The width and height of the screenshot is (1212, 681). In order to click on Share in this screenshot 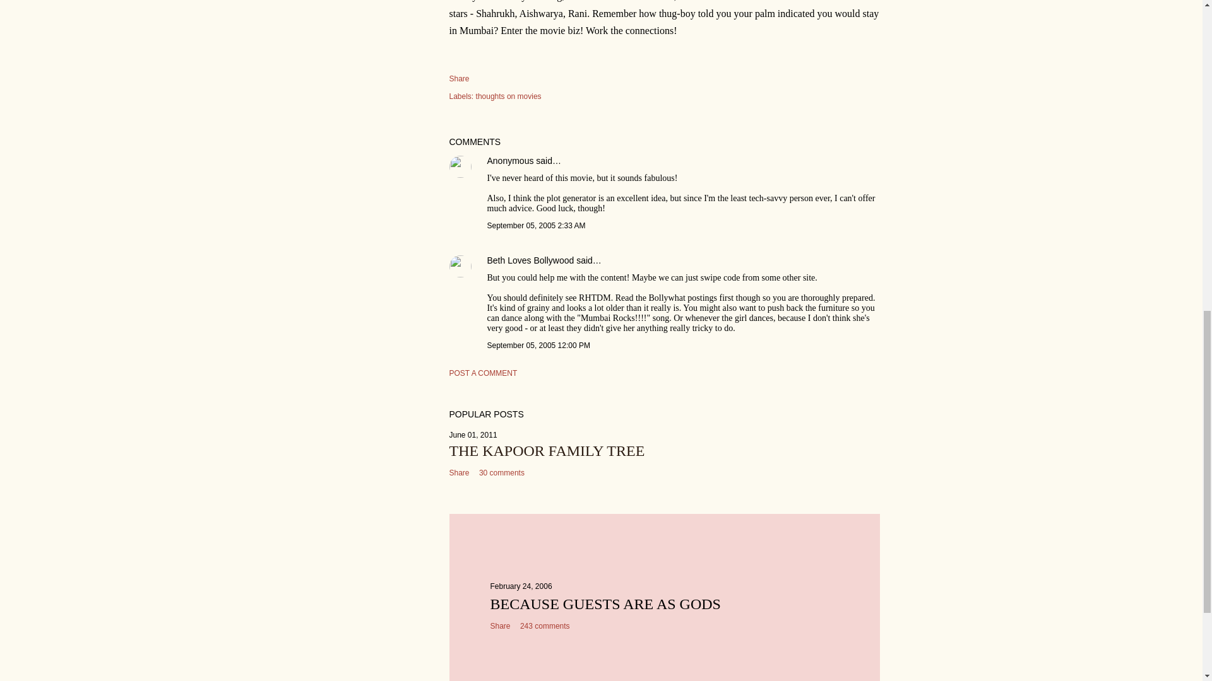, I will do `click(500, 626)`.